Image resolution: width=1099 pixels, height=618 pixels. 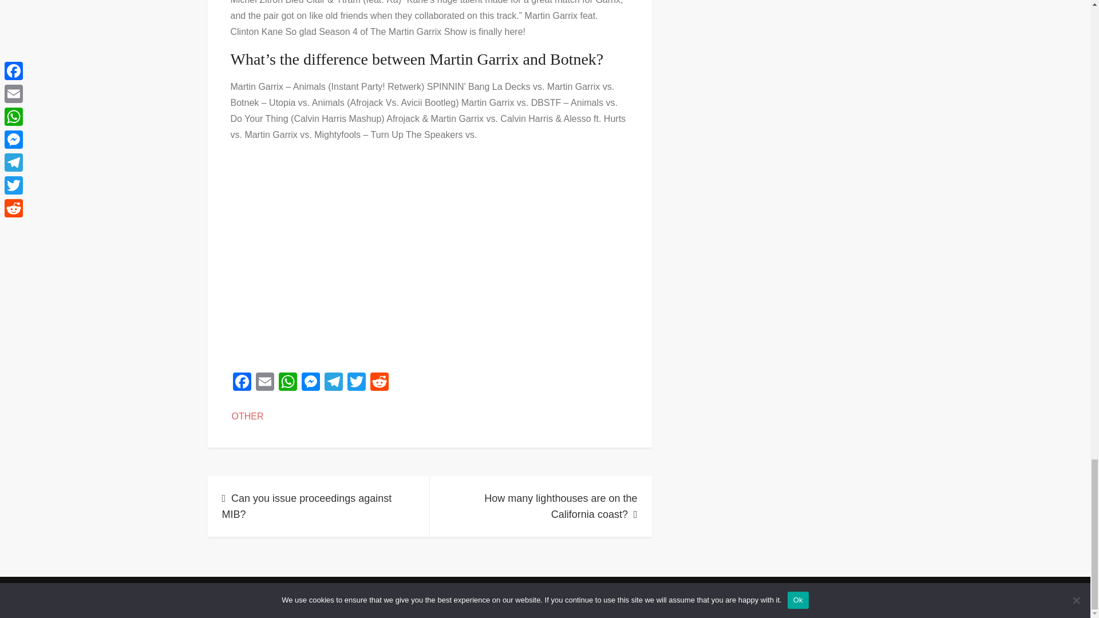 What do you see at coordinates (333, 383) in the screenshot?
I see `Telegram` at bounding box center [333, 383].